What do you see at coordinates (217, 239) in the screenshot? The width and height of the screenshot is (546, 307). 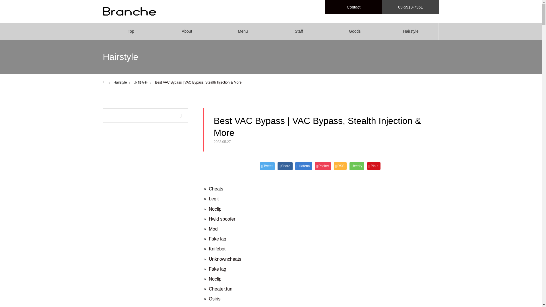 I see `Fake lag` at bounding box center [217, 239].